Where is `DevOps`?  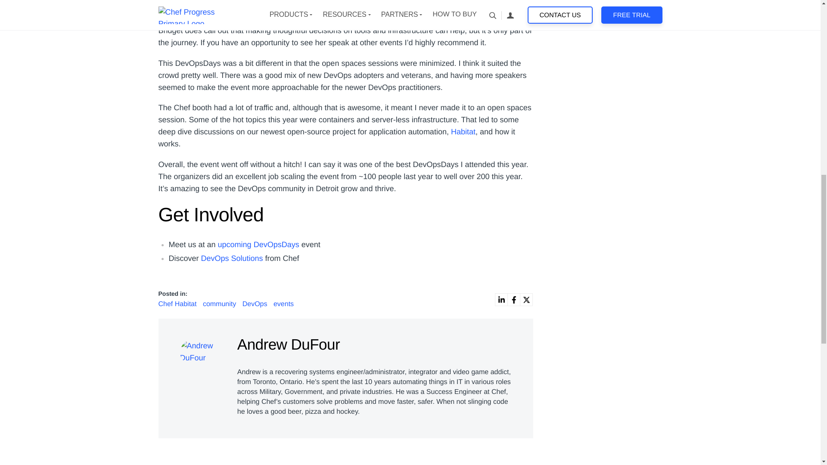
DevOps is located at coordinates (256, 304).